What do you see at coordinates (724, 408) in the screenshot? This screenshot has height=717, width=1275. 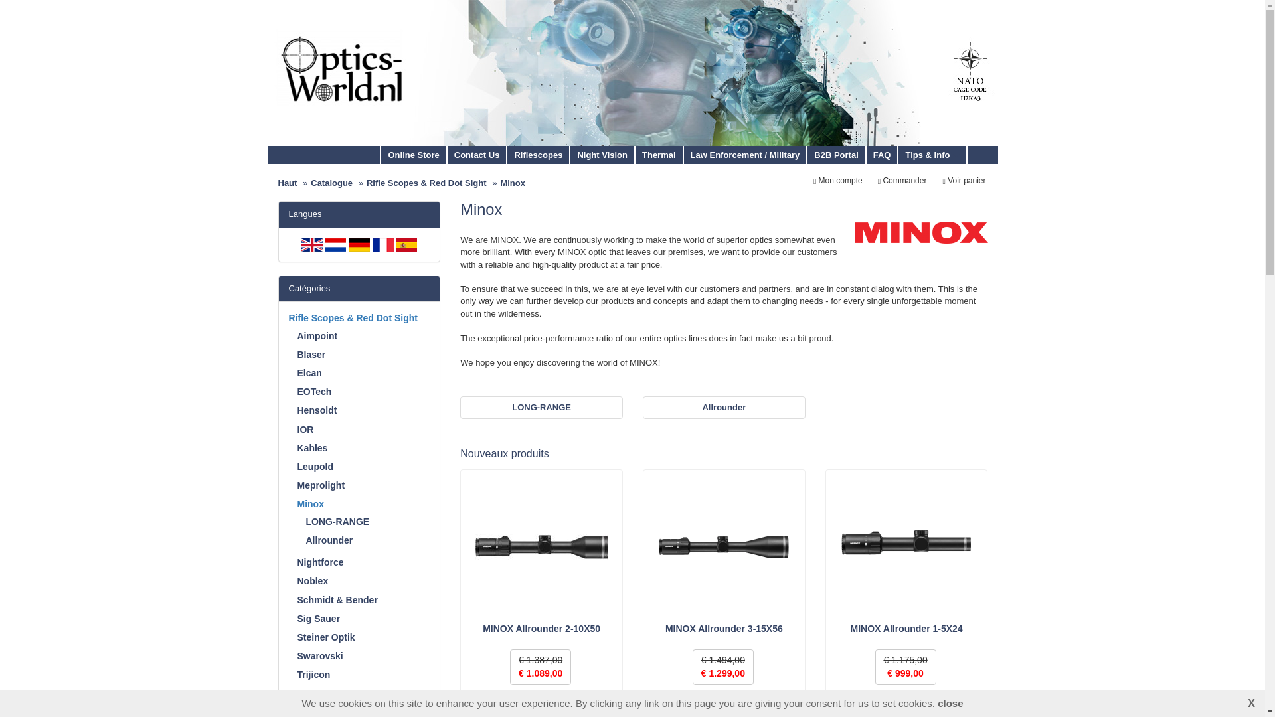 I see `Allrounder` at bounding box center [724, 408].